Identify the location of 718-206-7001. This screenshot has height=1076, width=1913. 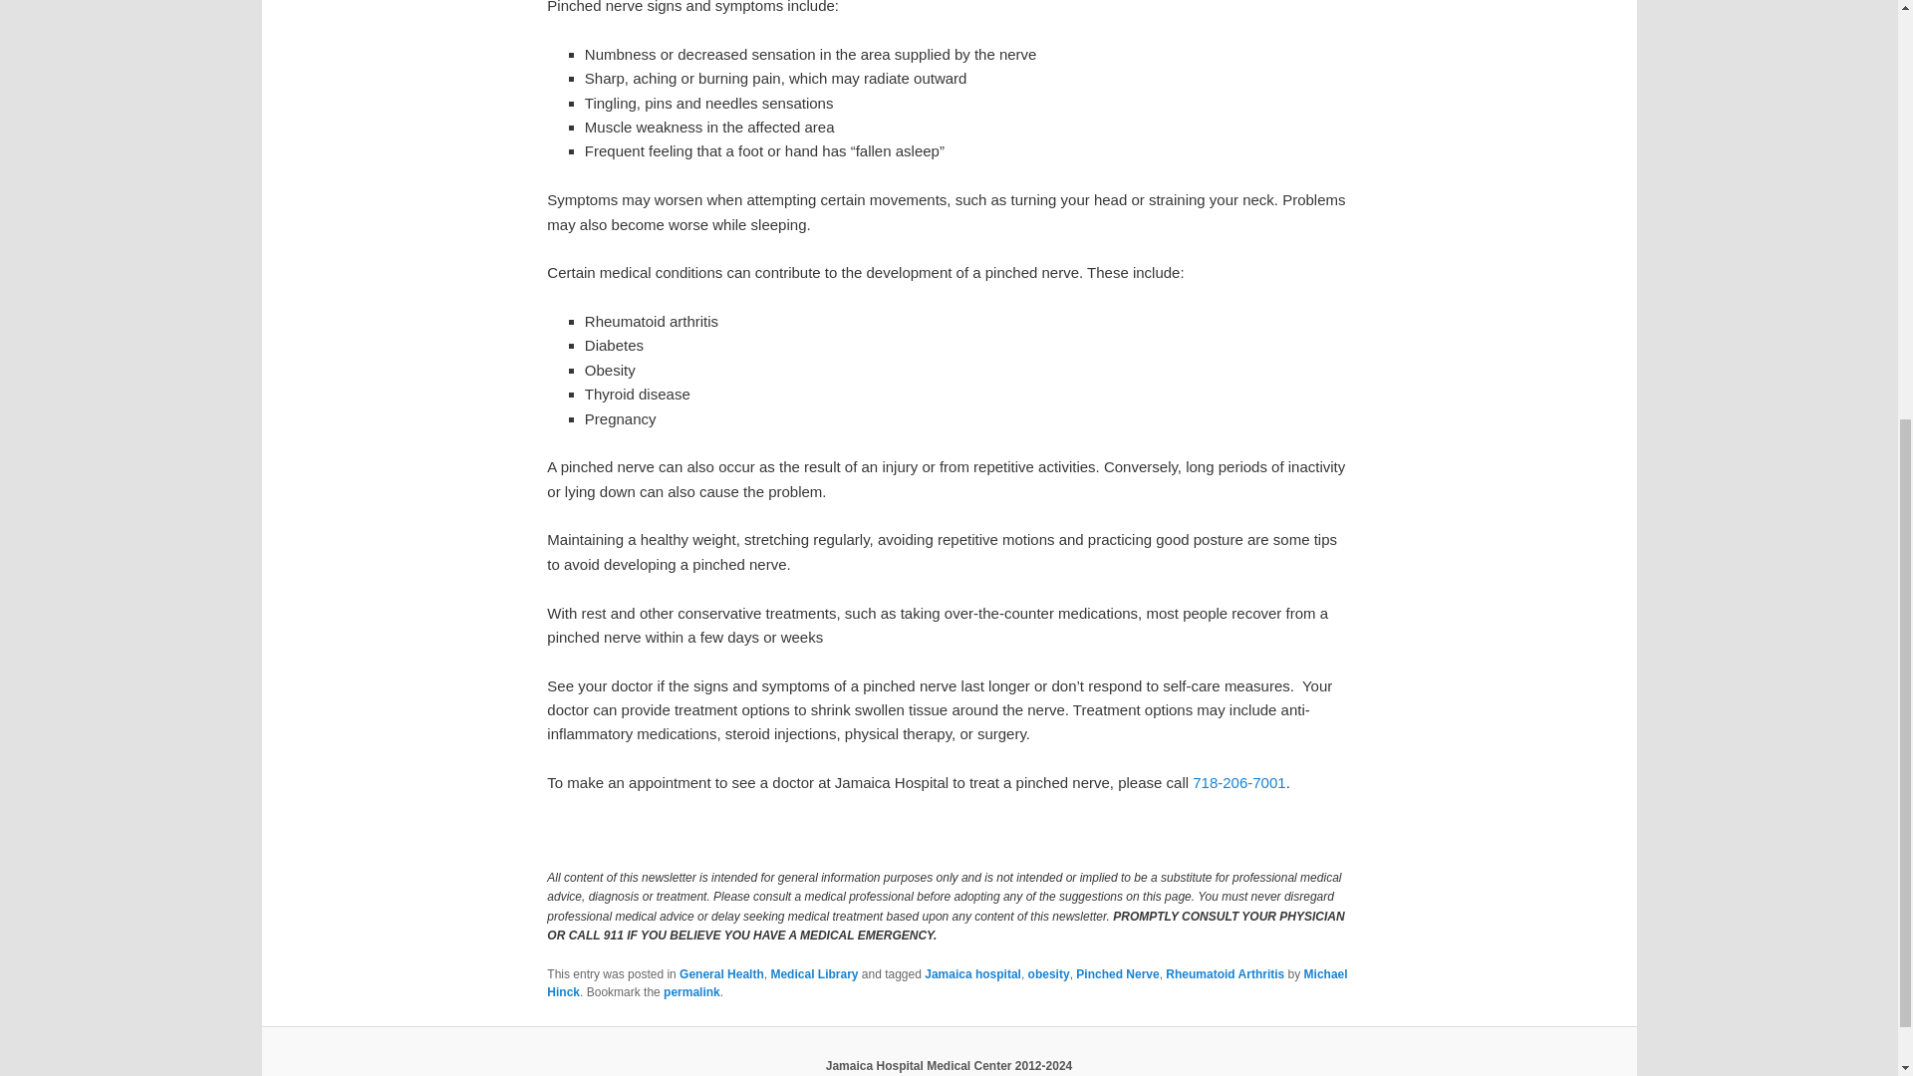
(1238, 781).